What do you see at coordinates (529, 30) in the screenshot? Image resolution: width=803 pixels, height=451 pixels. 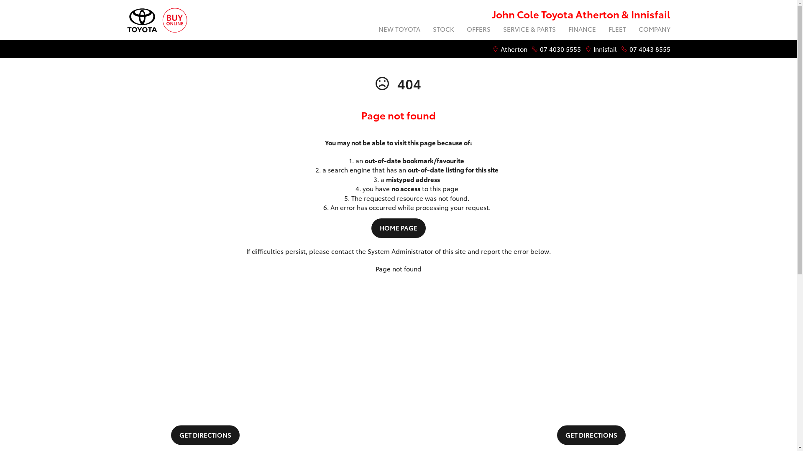 I see `SERVICE & PARTS` at bounding box center [529, 30].